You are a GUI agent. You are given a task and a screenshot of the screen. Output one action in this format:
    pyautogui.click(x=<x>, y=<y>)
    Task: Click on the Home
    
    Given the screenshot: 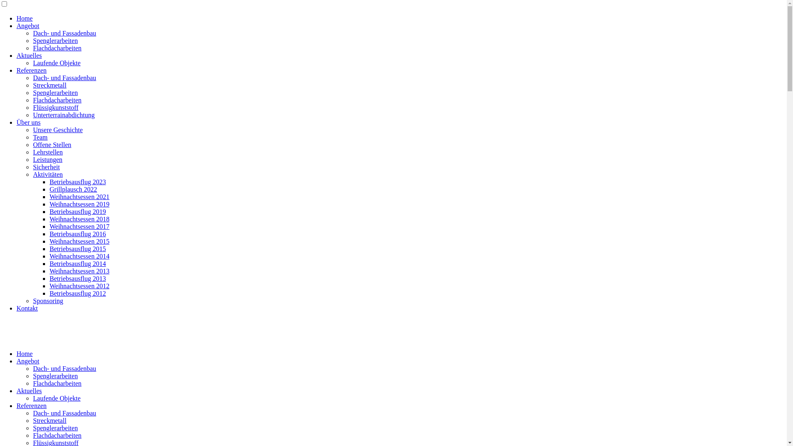 What is the action you would take?
    pyautogui.click(x=25, y=353)
    